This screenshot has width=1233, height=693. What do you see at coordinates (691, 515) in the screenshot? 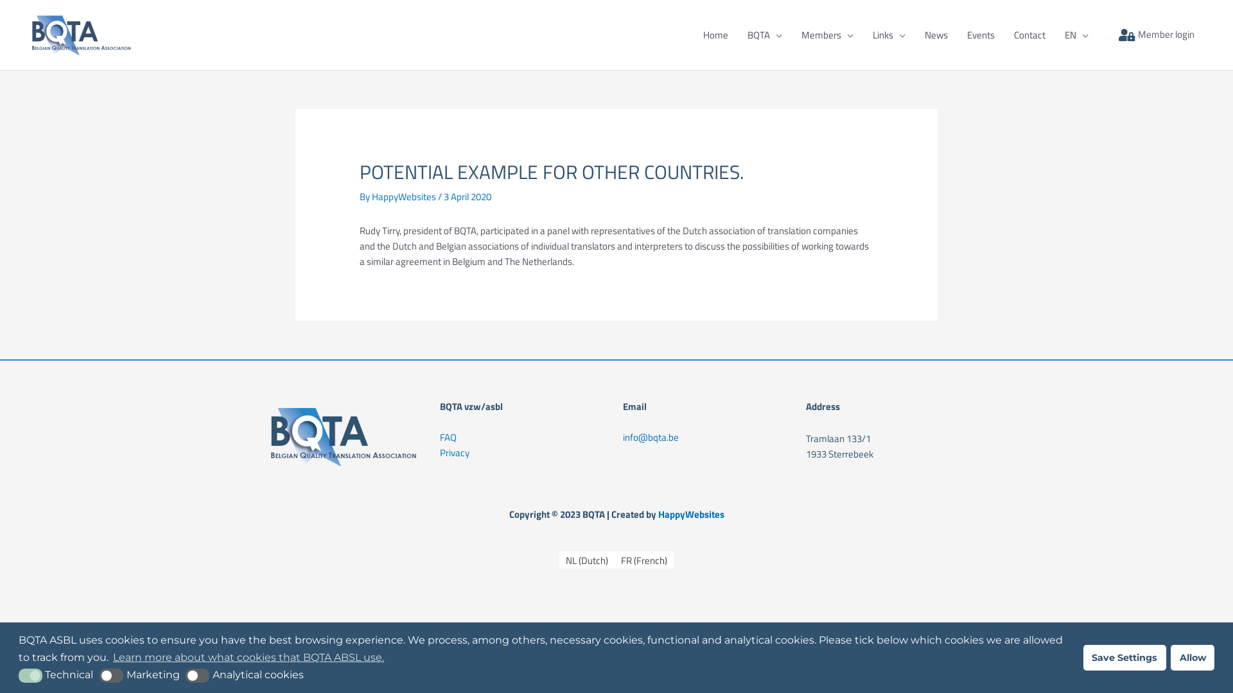
I see `HappyWebsites` at bounding box center [691, 515].